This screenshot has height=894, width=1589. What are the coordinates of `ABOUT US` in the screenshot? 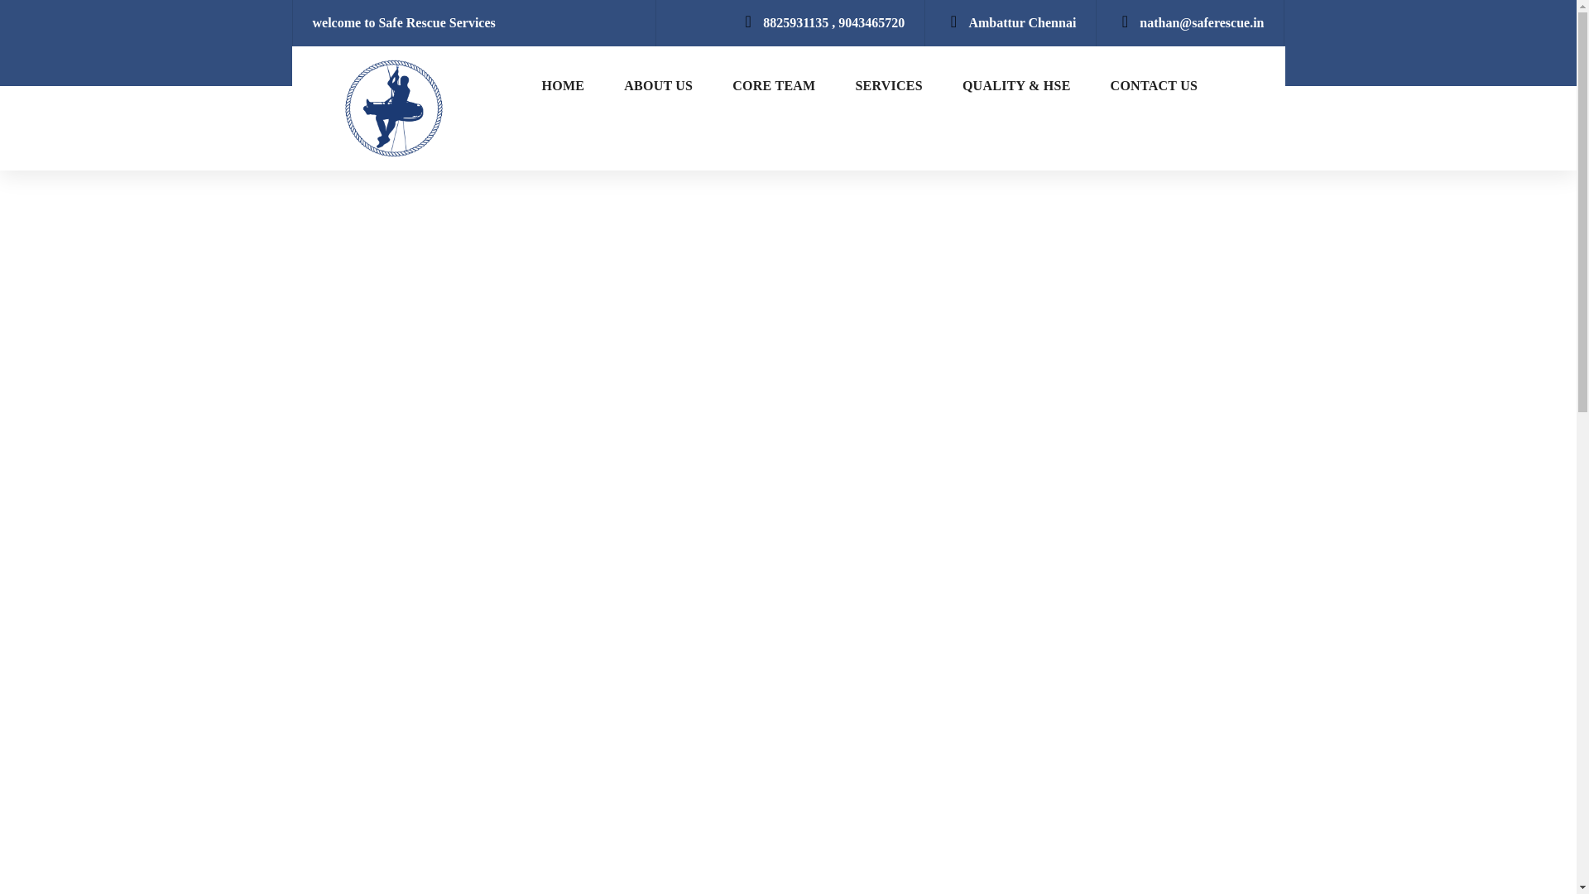 It's located at (657, 86).